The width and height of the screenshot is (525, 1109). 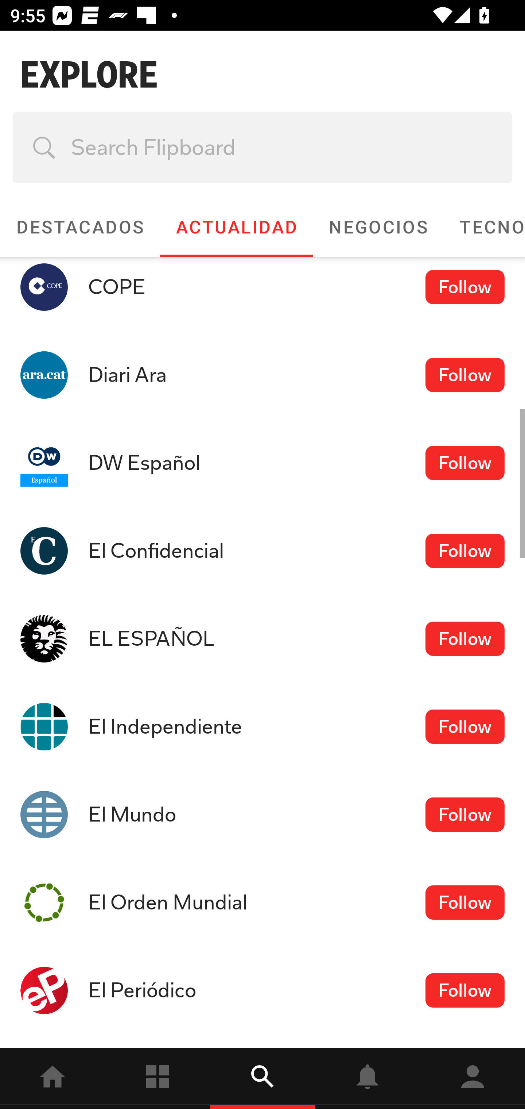 What do you see at coordinates (464, 902) in the screenshot?
I see `Follow` at bounding box center [464, 902].